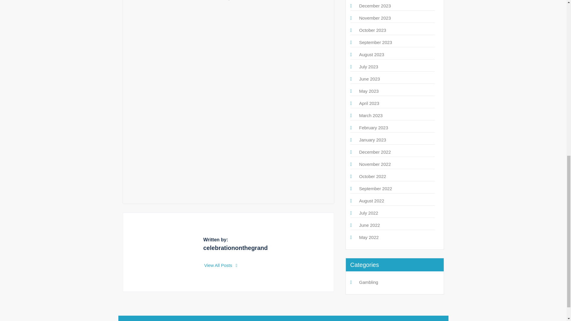  What do you see at coordinates (372, 54) in the screenshot?
I see `August 2023` at bounding box center [372, 54].